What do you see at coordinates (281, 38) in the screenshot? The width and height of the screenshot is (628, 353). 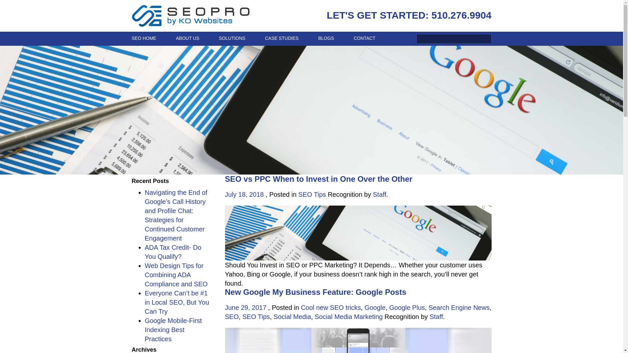 I see `SEO examples San Francisco Bay Area Reviews` at bounding box center [281, 38].